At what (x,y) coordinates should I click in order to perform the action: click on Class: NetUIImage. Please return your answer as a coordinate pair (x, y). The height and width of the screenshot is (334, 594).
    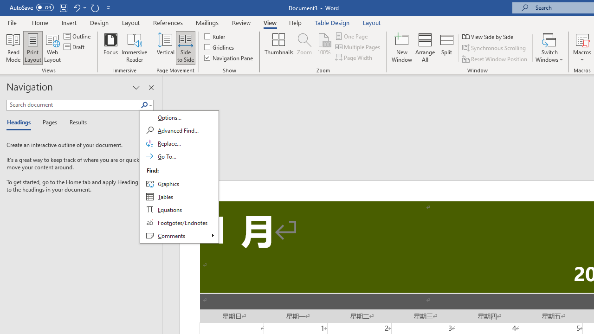
    Looking at the image, I should click on (144, 105).